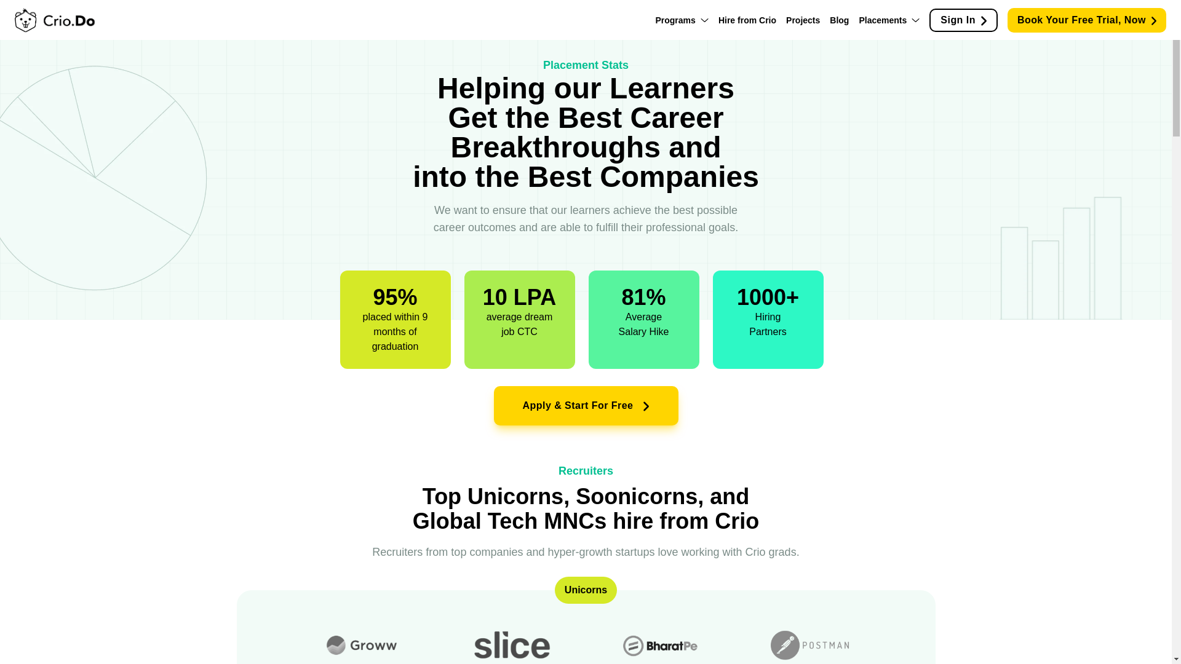 This screenshot has height=664, width=1181. Describe the element at coordinates (963, 20) in the screenshot. I see `Sign In` at that location.